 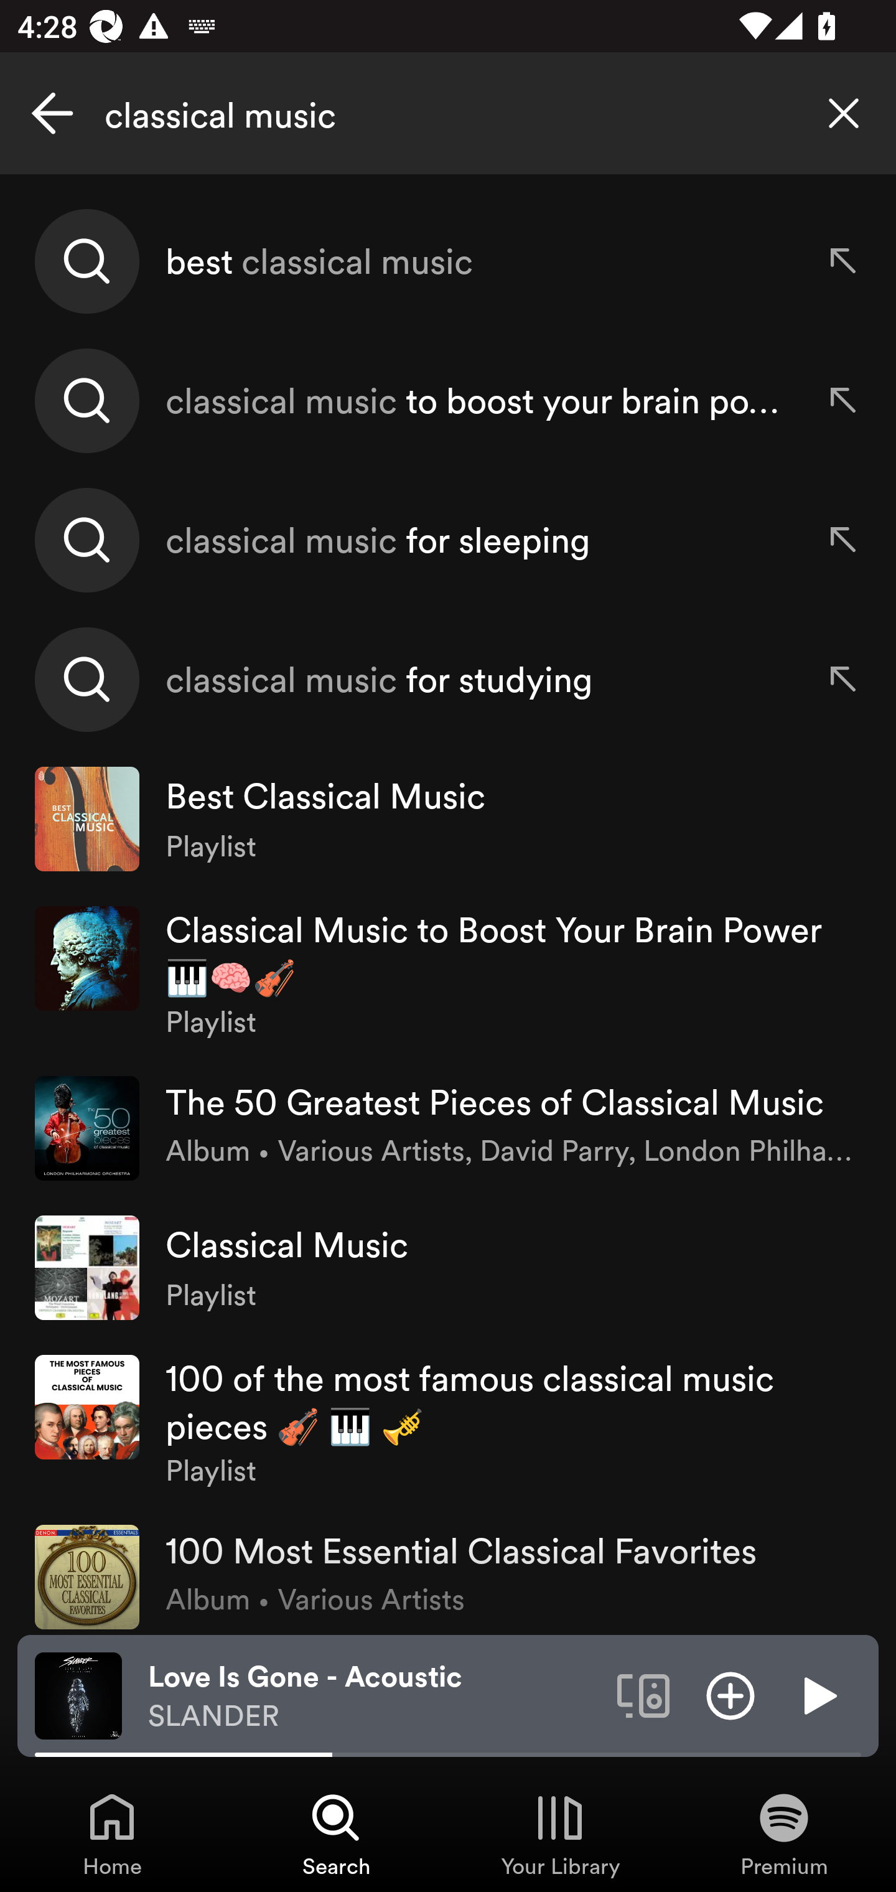 What do you see at coordinates (78, 1695) in the screenshot?
I see `The cover art of the currently playing track` at bounding box center [78, 1695].